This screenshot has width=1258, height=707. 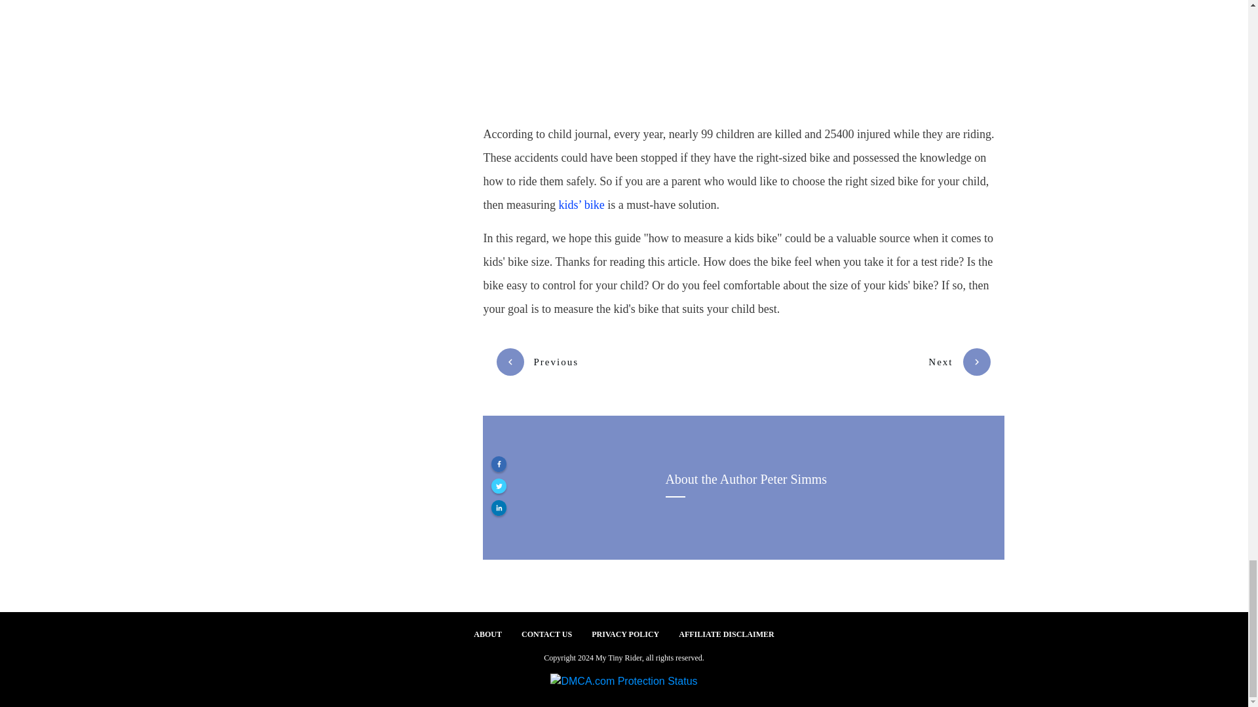 What do you see at coordinates (546, 634) in the screenshot?
I see `CONTACT US` at bounding box center [546, 634].